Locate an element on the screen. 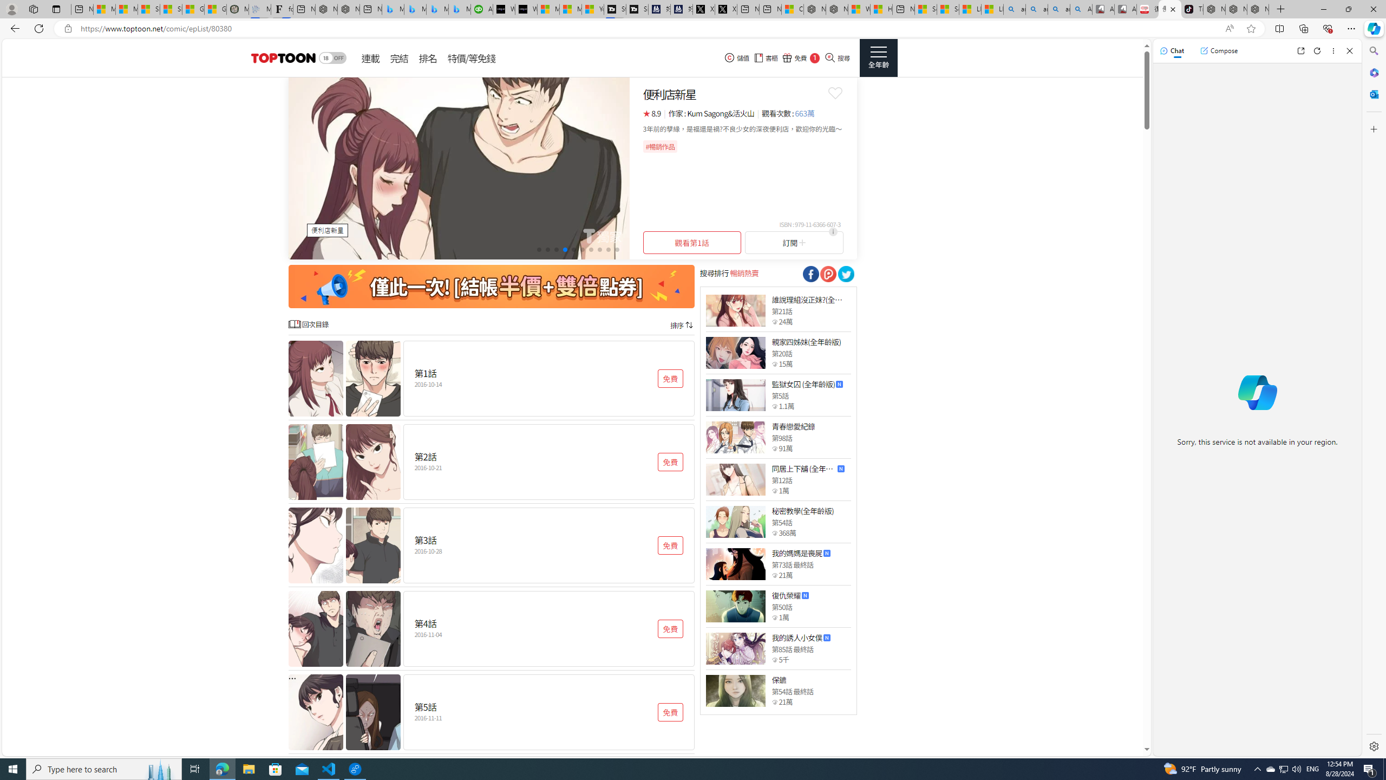  Copilot (Ctrl+Shift+.) is located at coordinates (1373, 28).